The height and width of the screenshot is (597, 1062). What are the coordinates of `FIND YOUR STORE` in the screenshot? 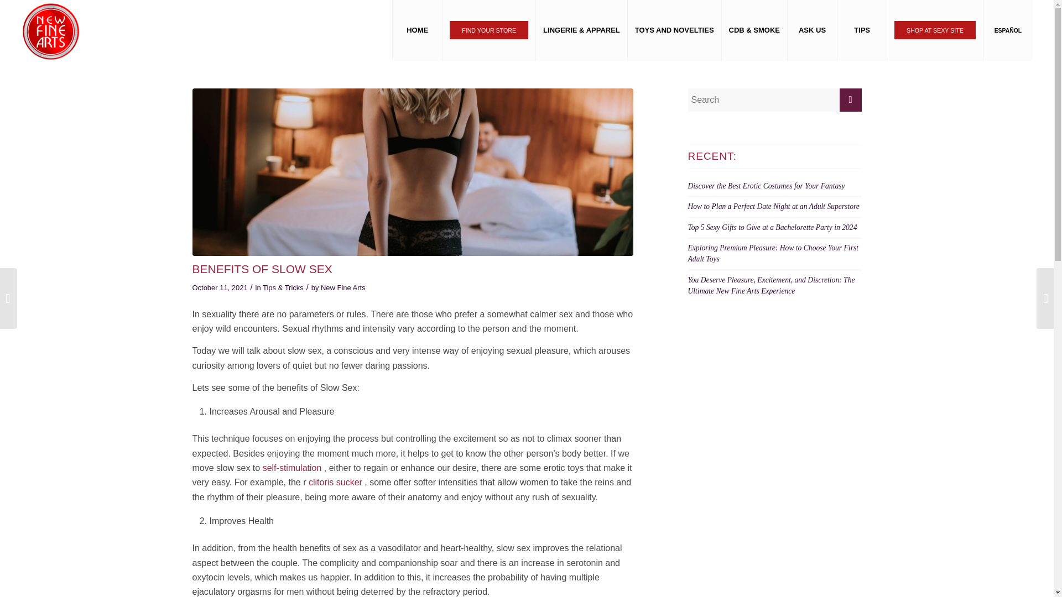 It's located at (488, 30).